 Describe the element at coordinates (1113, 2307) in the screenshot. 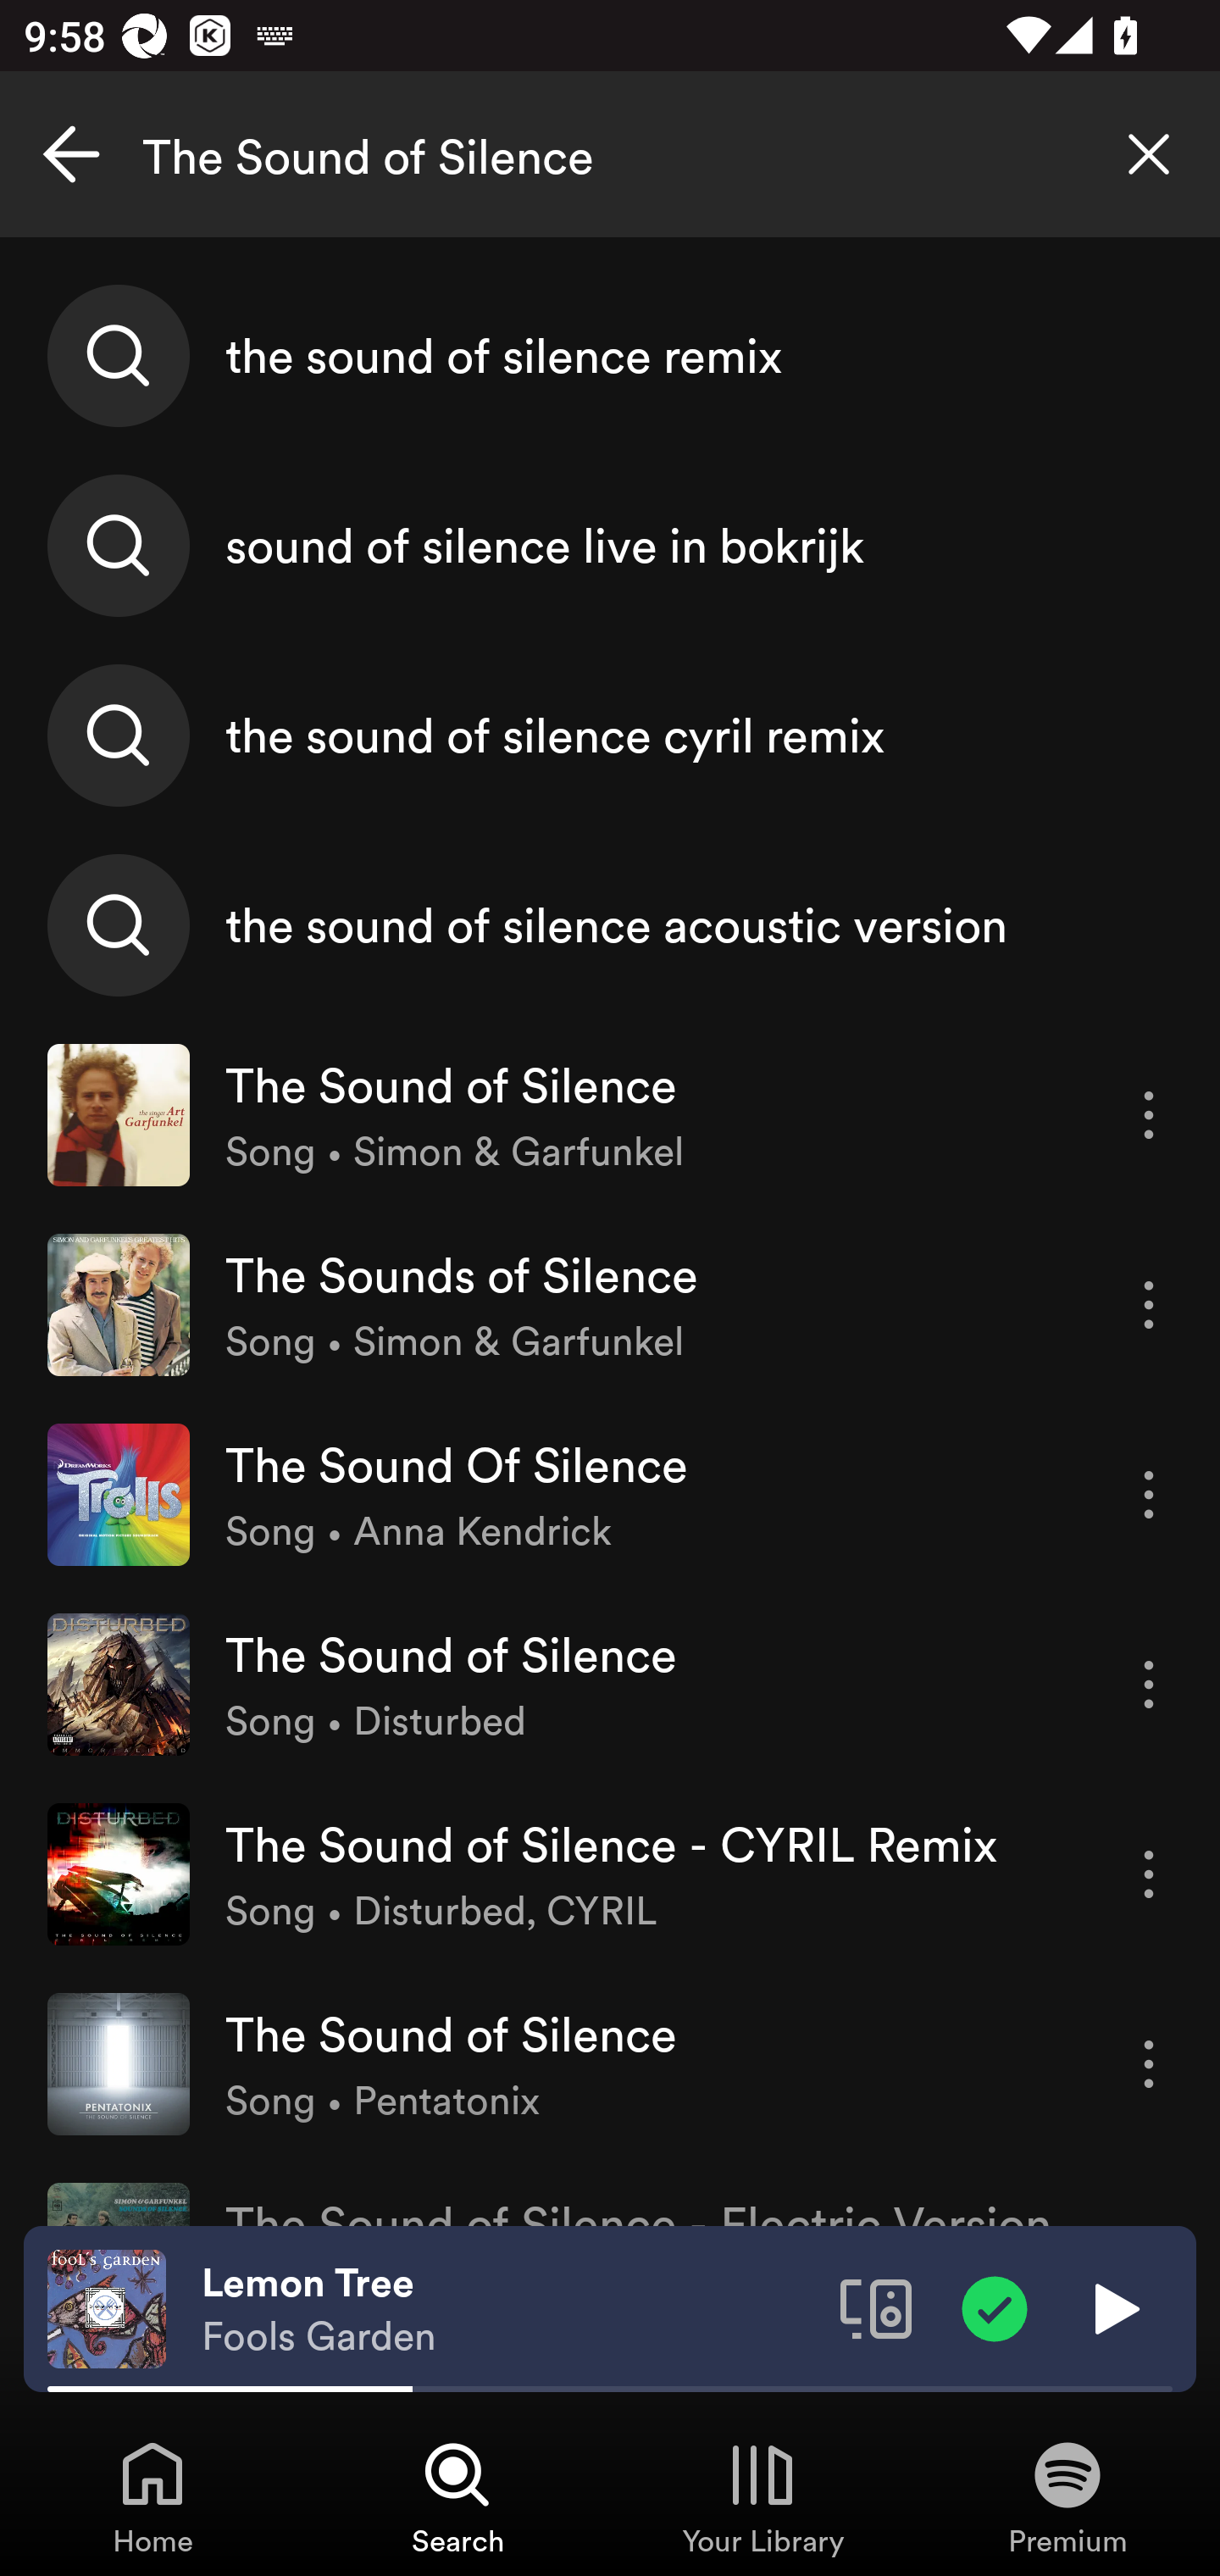

I see `Play` at that location.